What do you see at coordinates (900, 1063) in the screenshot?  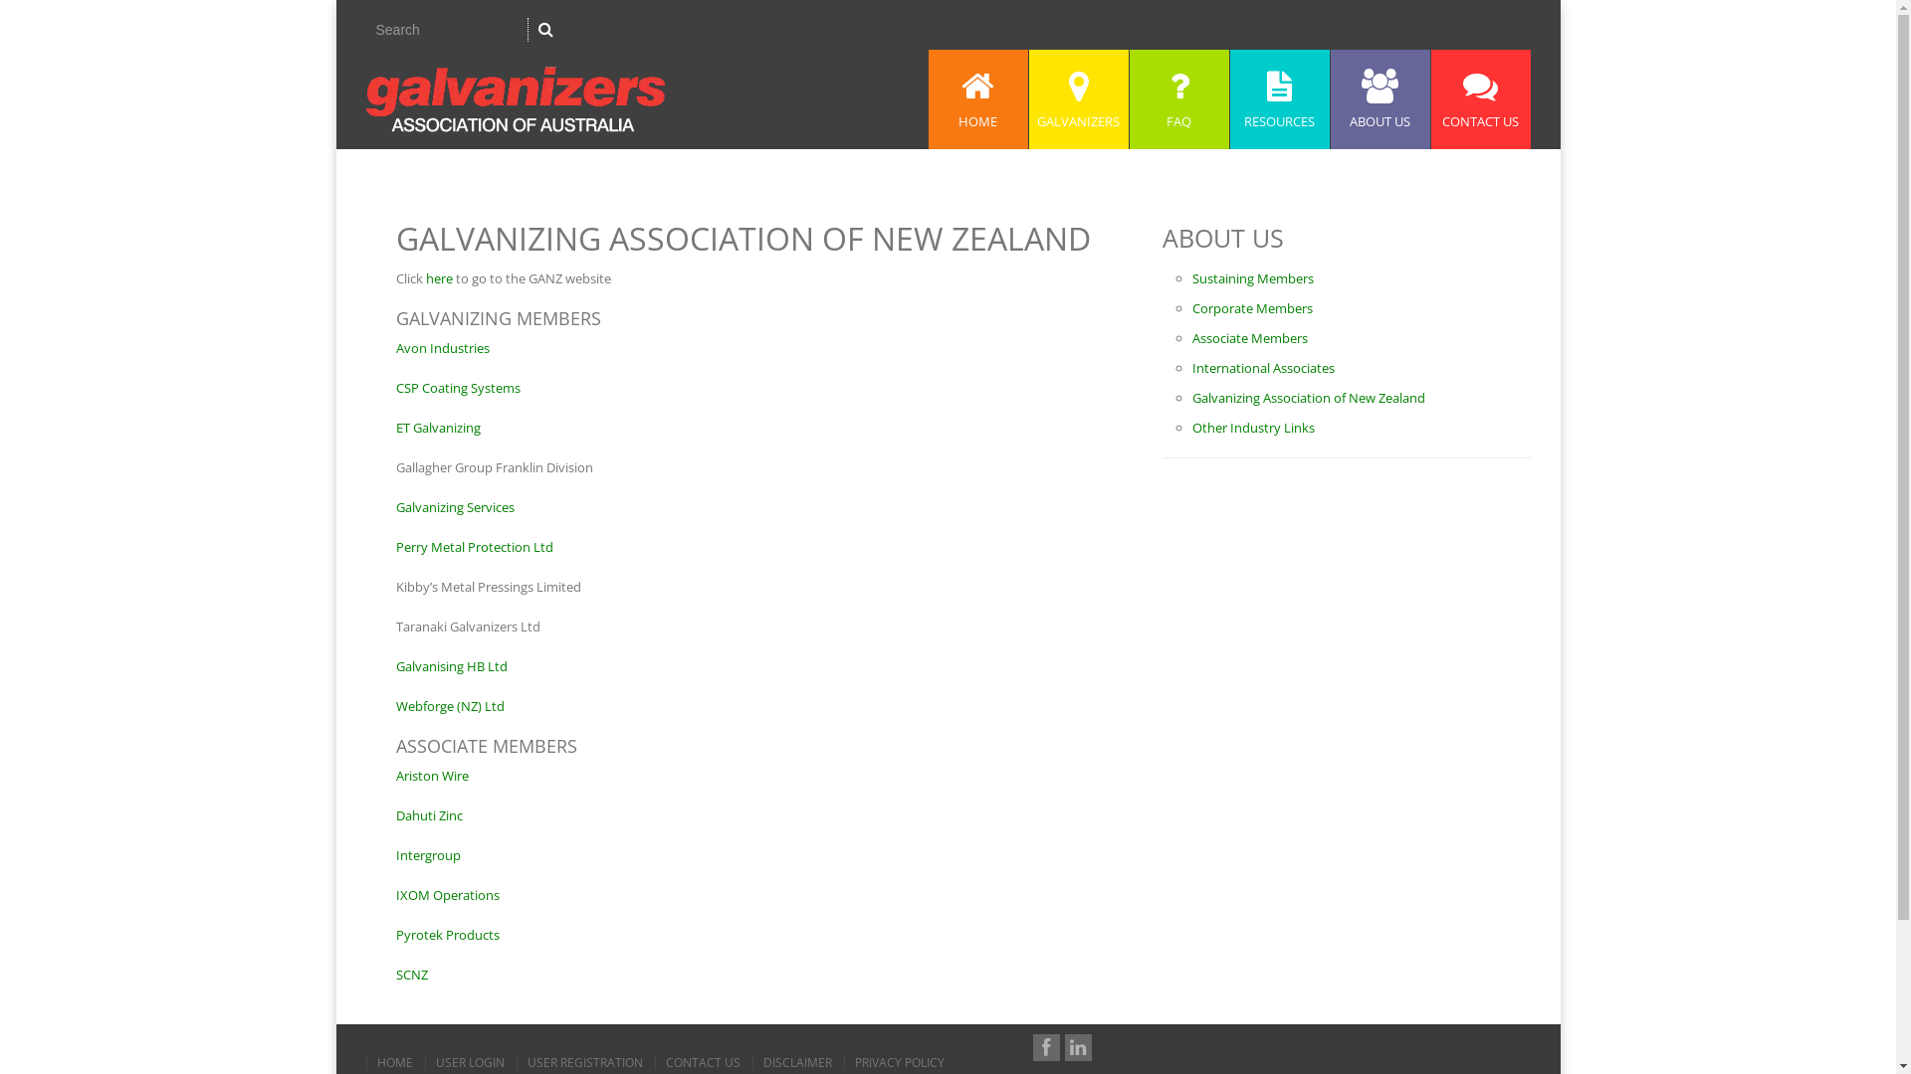 I see `PRIVACY POLICY` at bounding box center [900, 1063].